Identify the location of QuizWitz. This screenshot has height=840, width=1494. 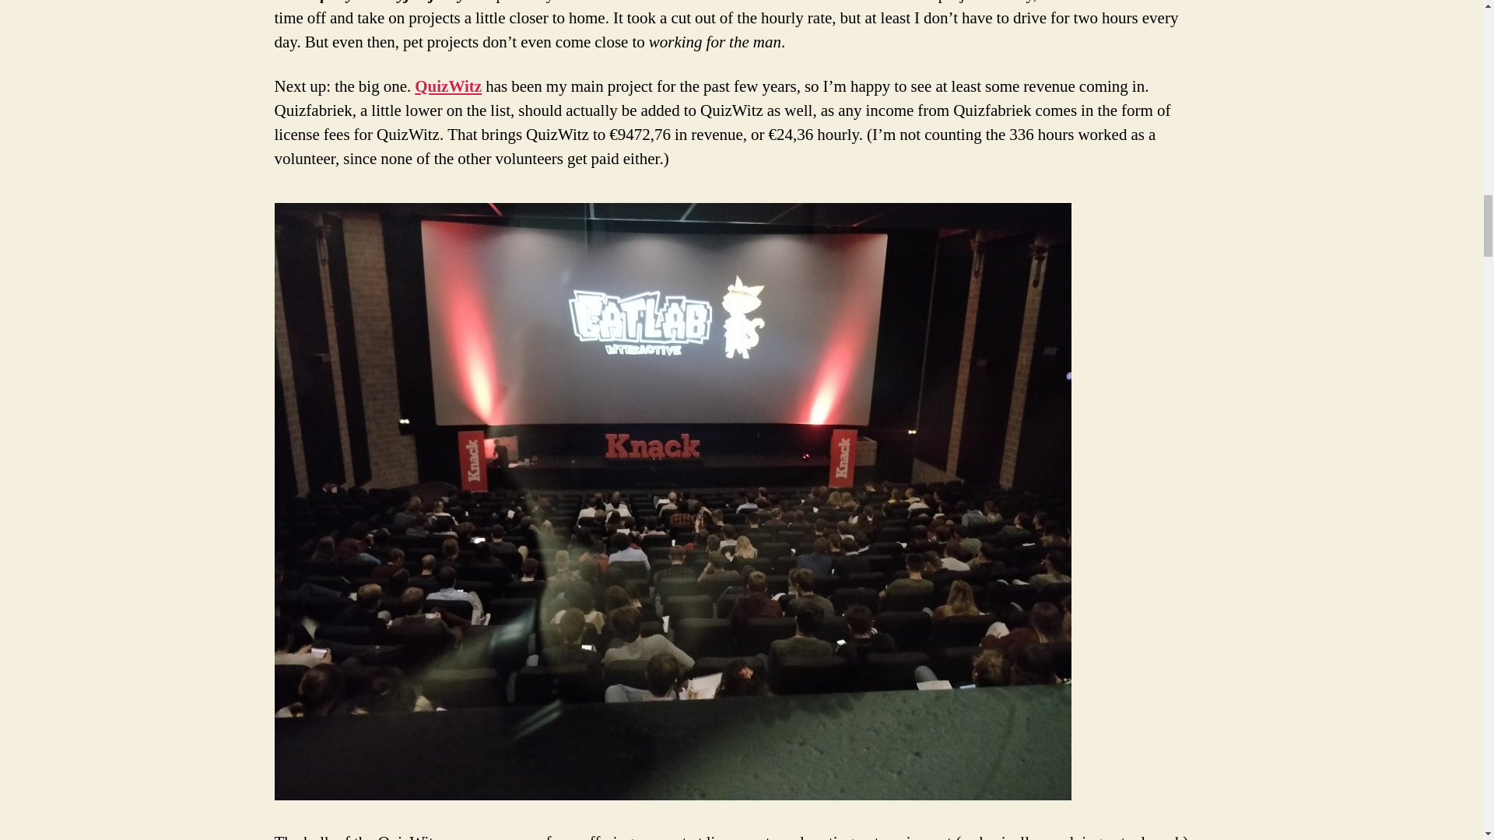
(448, 87).